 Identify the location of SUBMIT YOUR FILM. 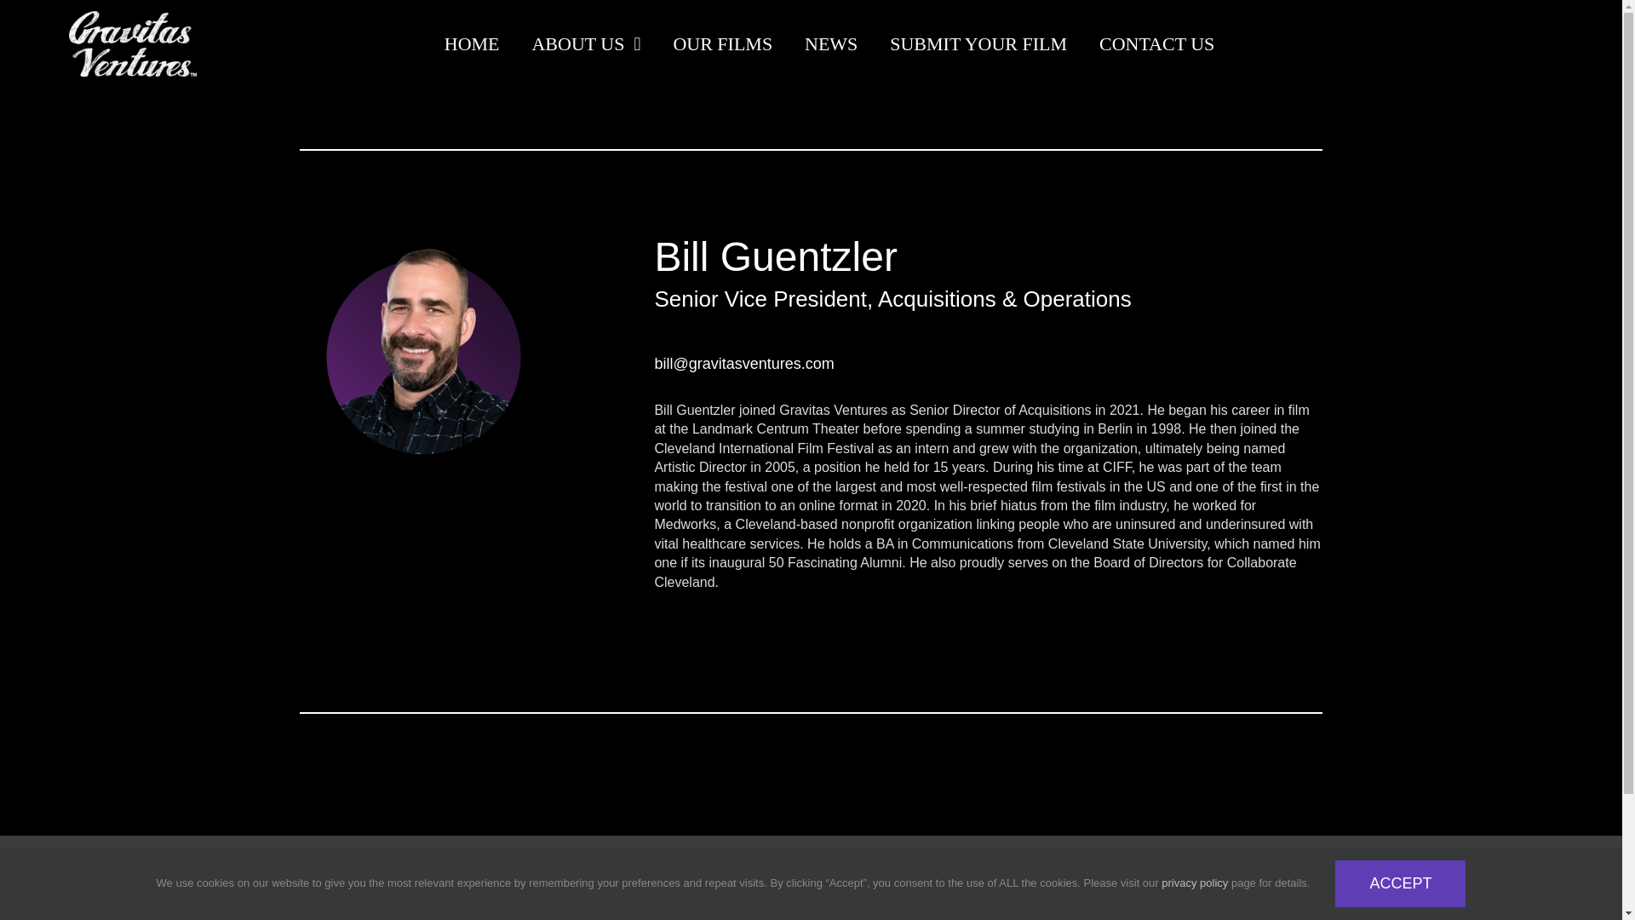
(978, 43).